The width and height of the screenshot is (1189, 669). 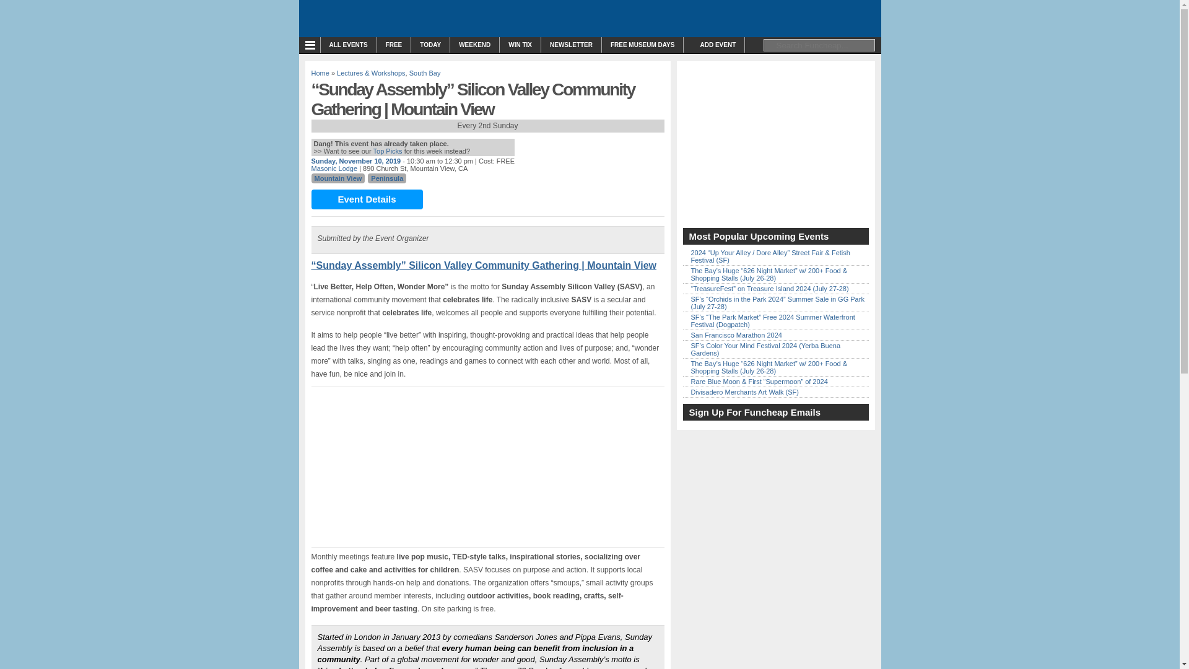 What do you see at coordinates (394, 45) in the screenshot?
I see `FREE` at bounding box center [394, 45].